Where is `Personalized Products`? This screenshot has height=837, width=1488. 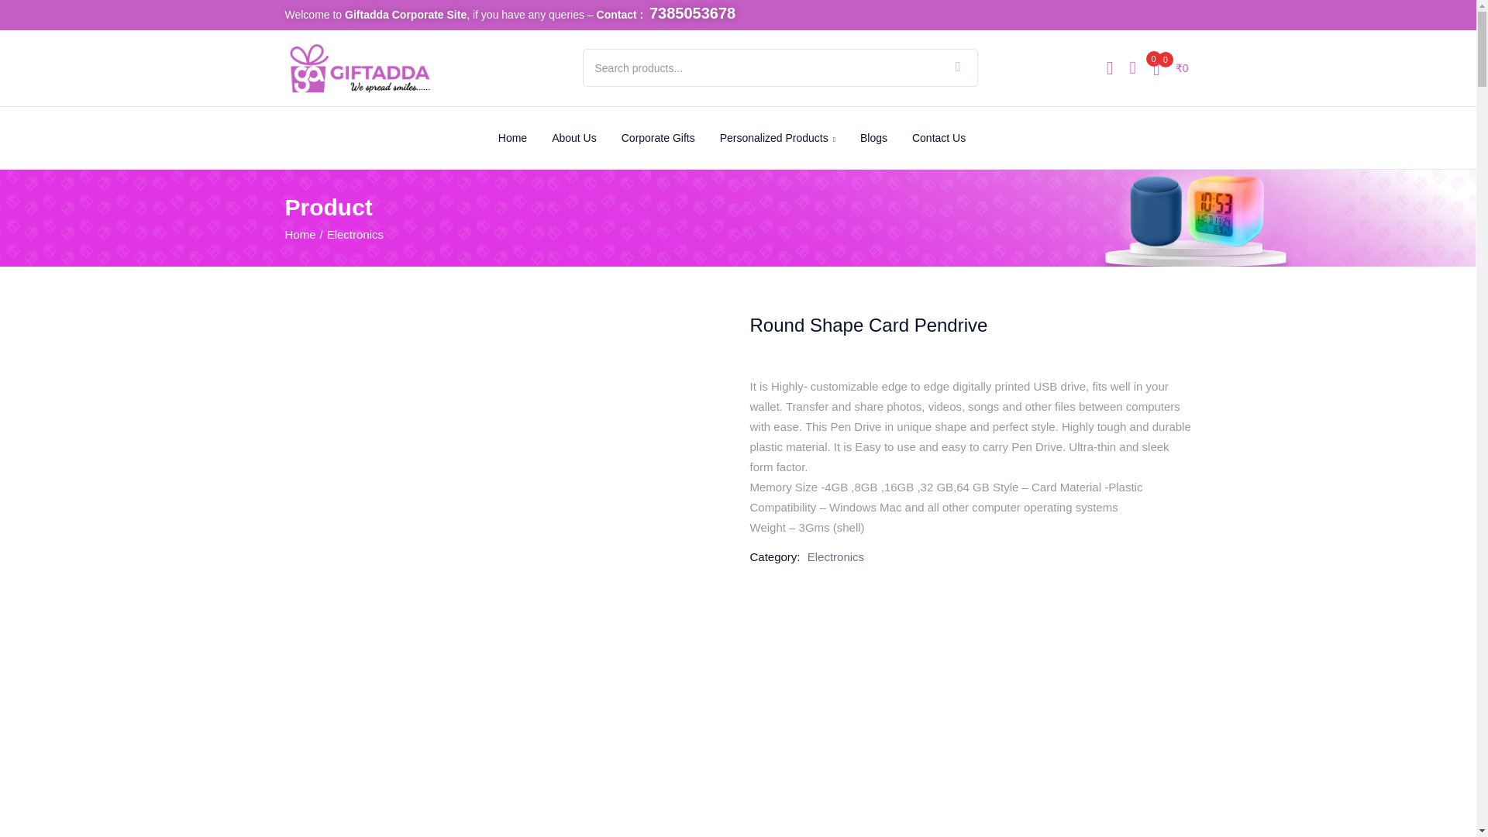 Personalized Products is located at coordinates (778, 138).